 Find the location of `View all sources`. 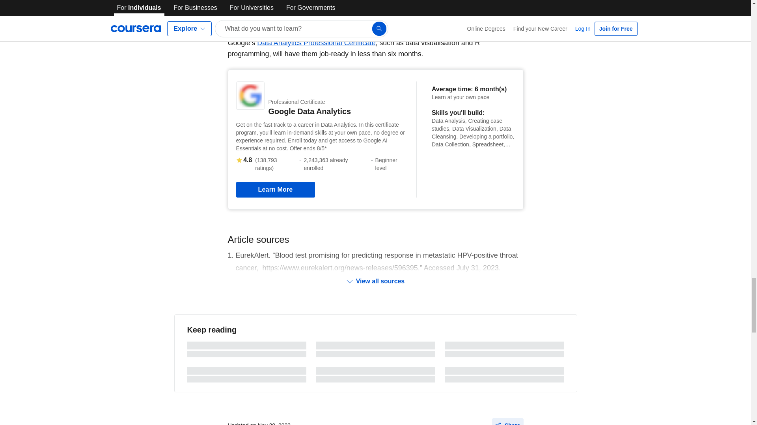

View all sources is located at coordinates (375, 281).